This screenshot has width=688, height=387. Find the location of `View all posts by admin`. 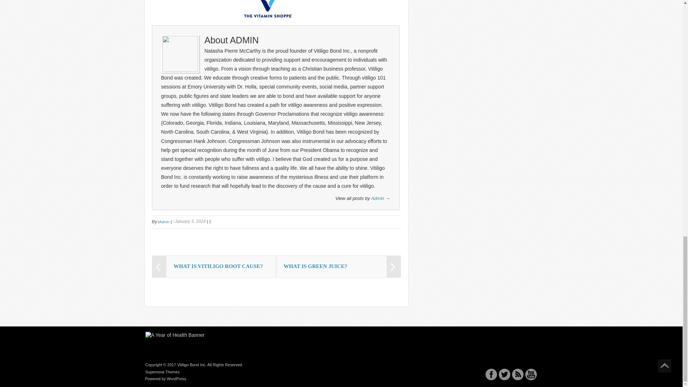

View all posts by admin is located at coordinates (164, 222).